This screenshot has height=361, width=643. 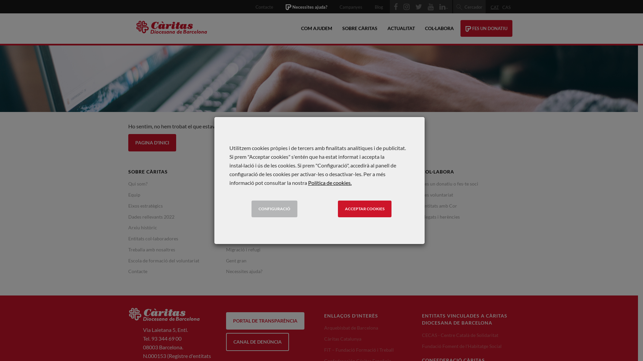 I want to click on Treballa amb nosaltres, so click(x=151, y=249).